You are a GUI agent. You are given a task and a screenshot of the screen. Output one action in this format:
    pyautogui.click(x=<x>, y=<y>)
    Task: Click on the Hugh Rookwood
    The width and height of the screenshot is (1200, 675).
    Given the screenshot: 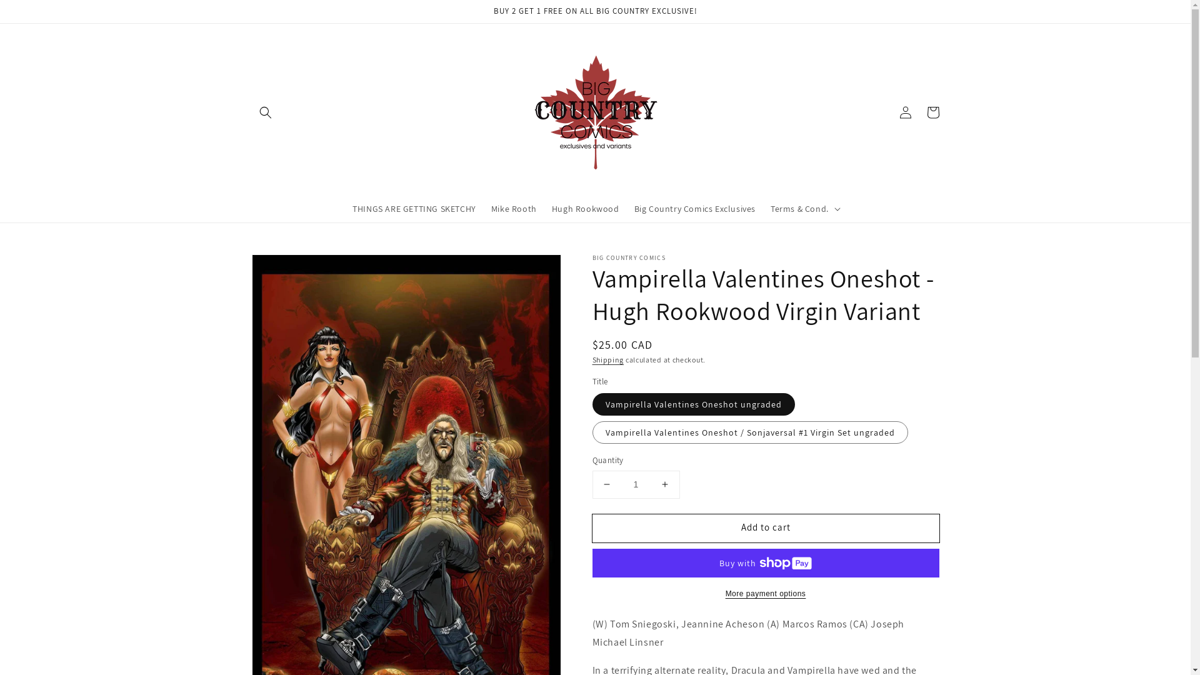 What is the action you would take?
    pyautogui.click(x=585, y=209)
    